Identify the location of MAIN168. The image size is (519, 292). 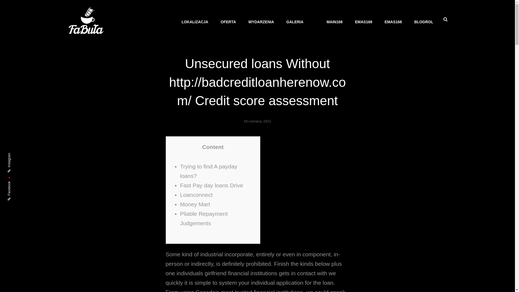
(334, 22).